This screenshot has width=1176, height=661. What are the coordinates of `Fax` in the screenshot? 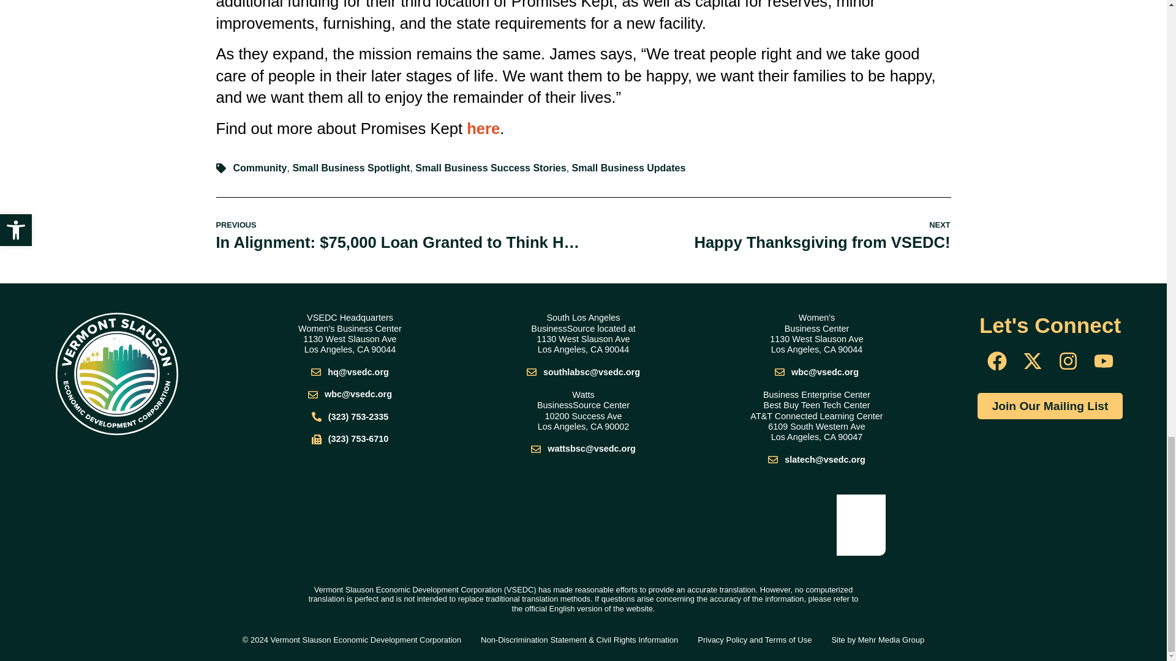 It's located at (583, 372).